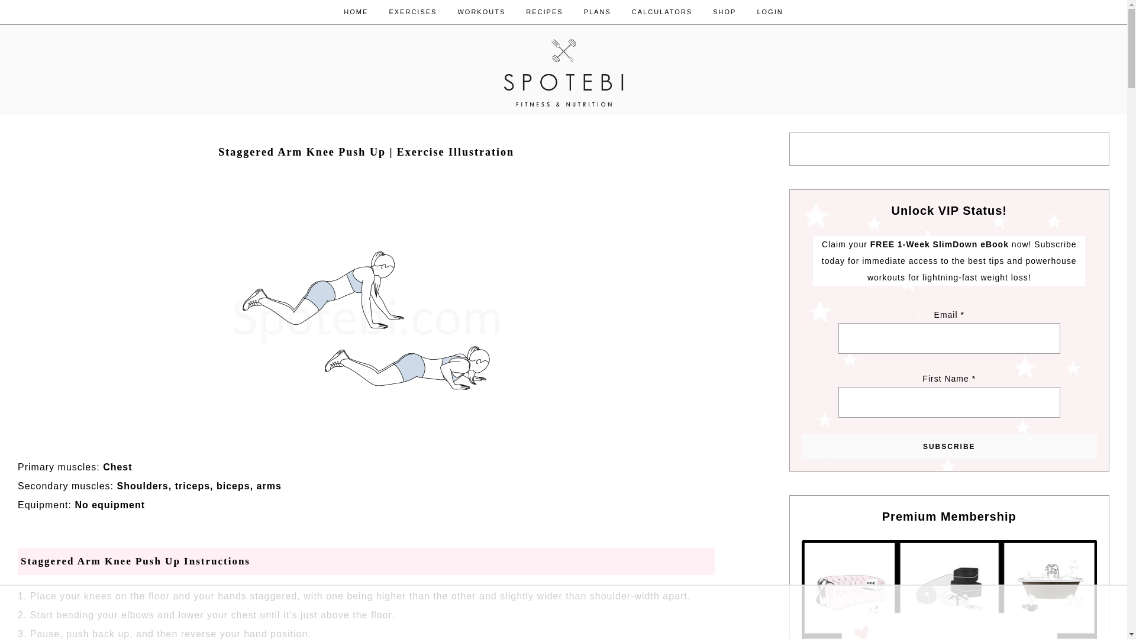  Describe the element at coordinates (724, 12) in the screenshot. I see `SHOP` at that location.